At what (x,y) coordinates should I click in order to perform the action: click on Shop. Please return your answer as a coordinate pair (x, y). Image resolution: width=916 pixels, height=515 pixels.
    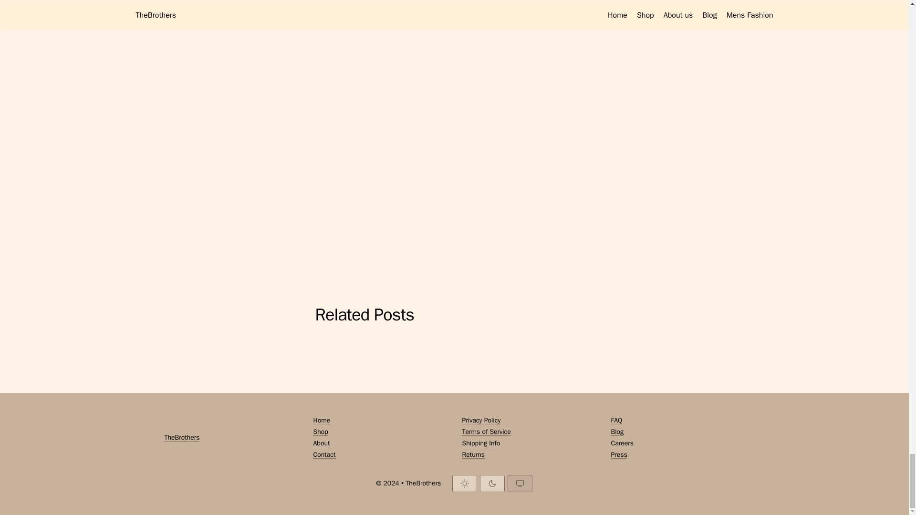
    Looking at the image, I should click on (380, 432).